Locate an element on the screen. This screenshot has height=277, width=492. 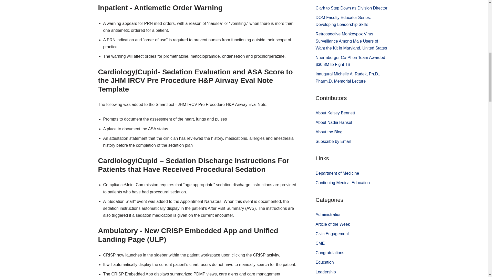
Clark to Step Down as Division Director is located at coordinates (352, 8).